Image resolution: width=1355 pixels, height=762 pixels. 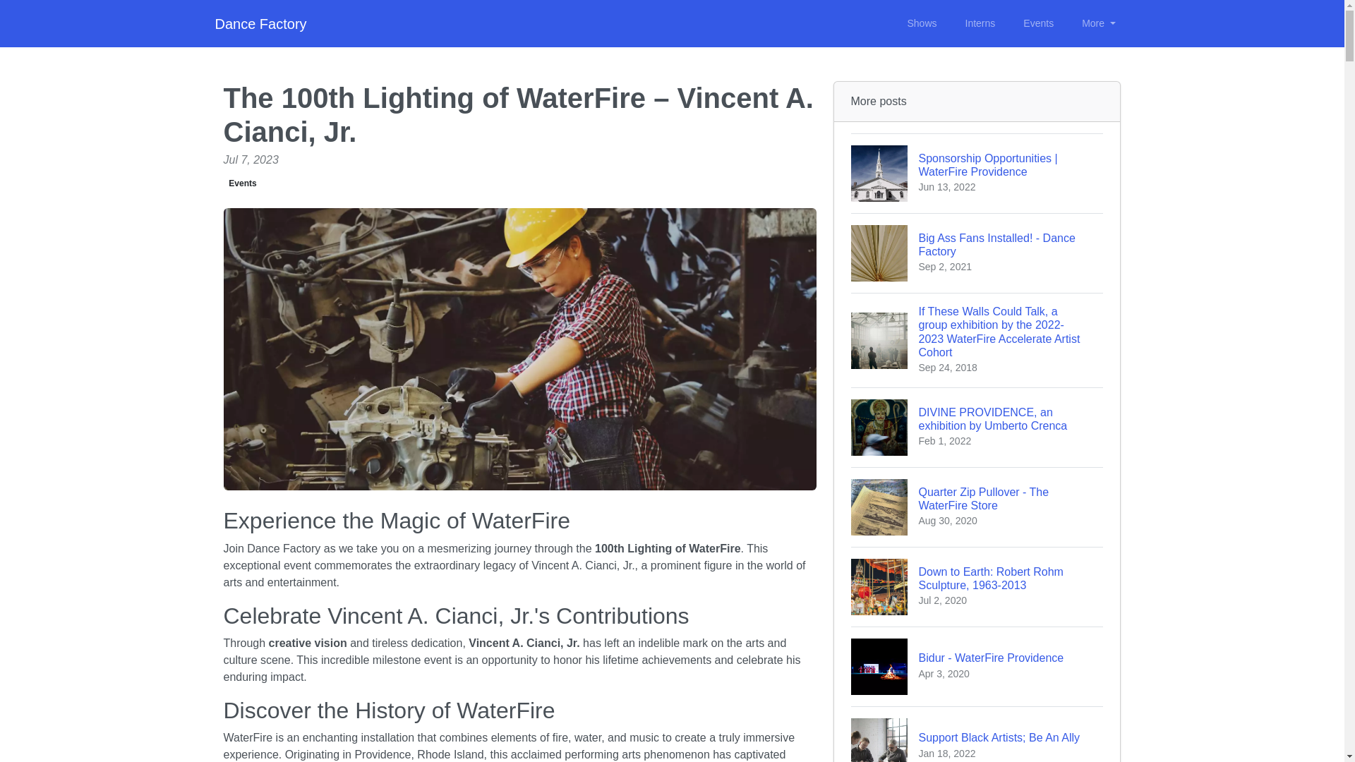 I want to click on Interns, so click(x=980, y=23).